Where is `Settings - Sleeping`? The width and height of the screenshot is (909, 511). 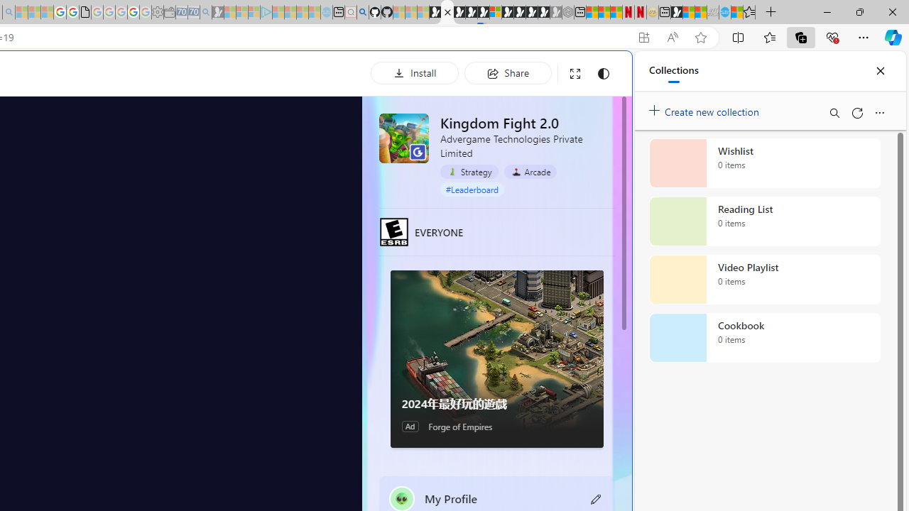
Settings - Sleeping is located at coordinates (158, 13).